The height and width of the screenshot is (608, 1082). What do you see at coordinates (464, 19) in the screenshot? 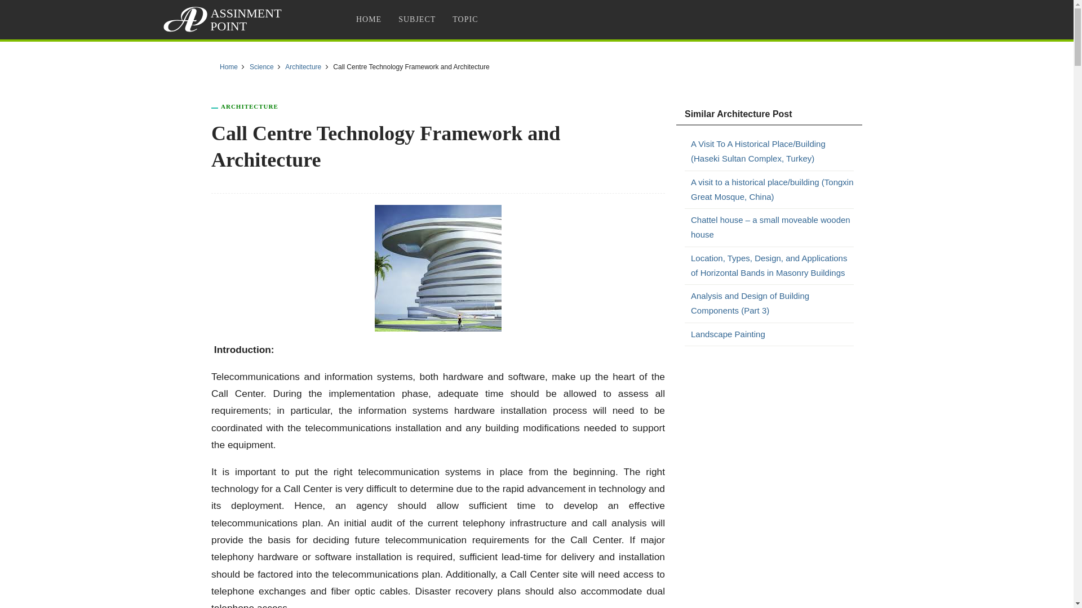
I see `Topic` at bounding box center [464, 19].